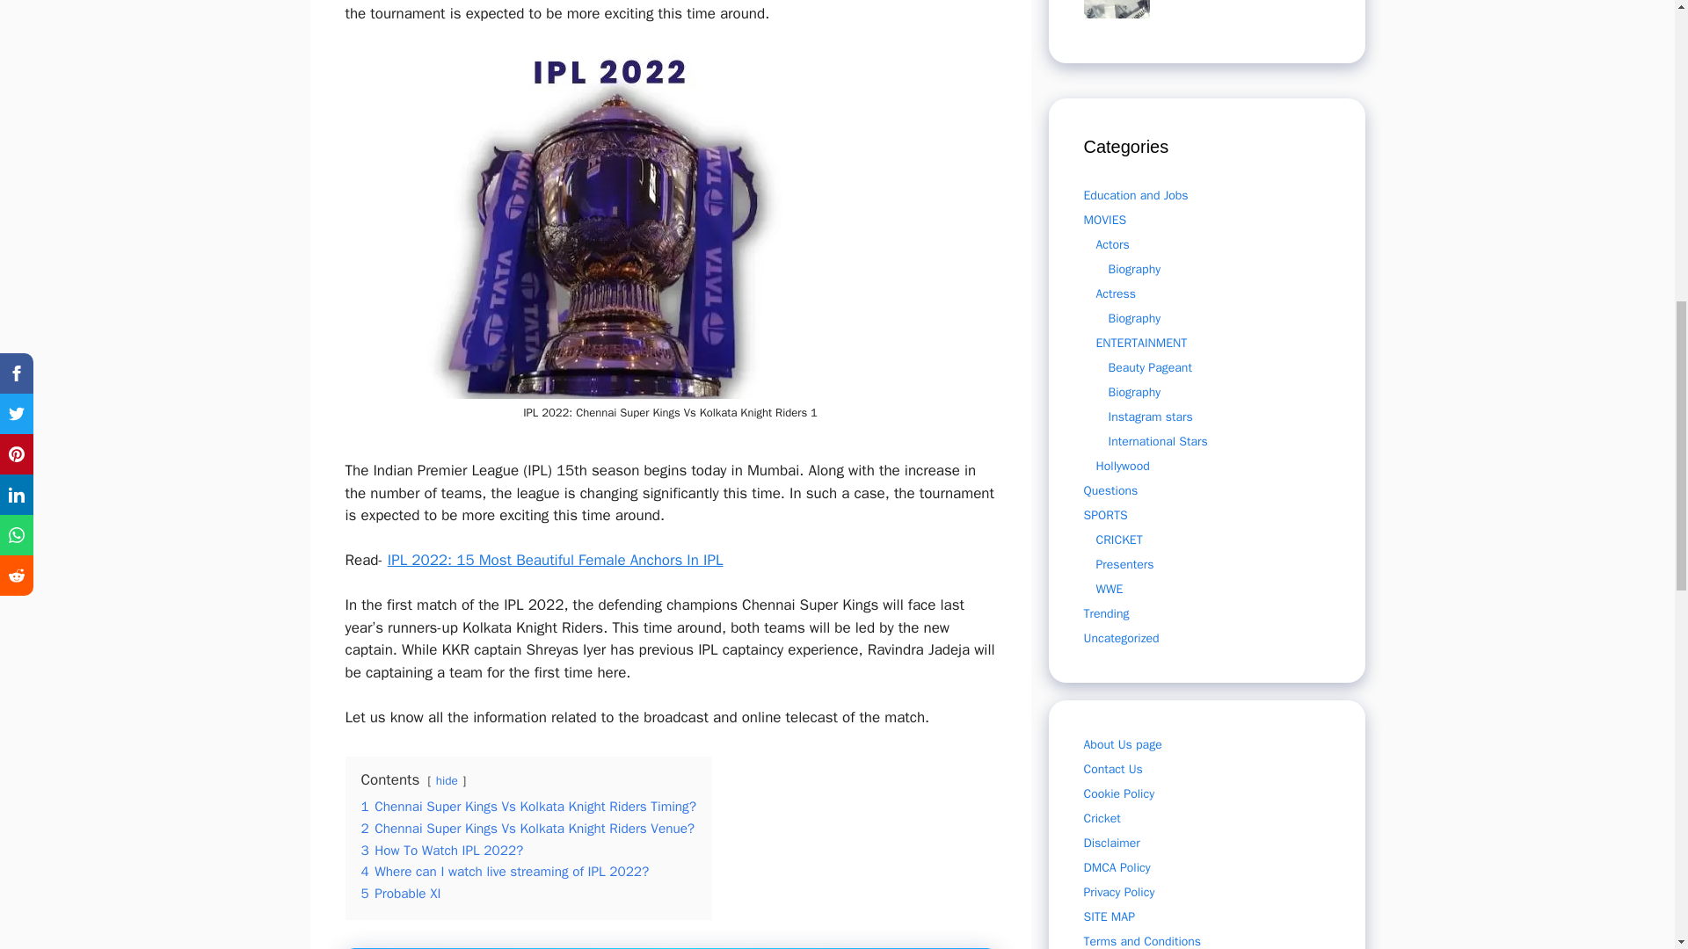 The image size is (1688, 949). What do you see at coordinates (556, 561) in the screenshot?
I see `IPL 2022: 15 Most Beautiful Female Anchors In IPL` at bounding box center [556, 561].